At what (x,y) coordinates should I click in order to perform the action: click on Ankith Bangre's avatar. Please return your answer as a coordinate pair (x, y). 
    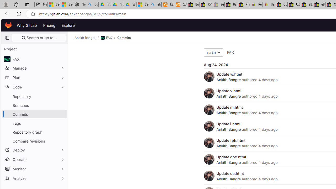
    Looking at the image, I should click on (209, 176).